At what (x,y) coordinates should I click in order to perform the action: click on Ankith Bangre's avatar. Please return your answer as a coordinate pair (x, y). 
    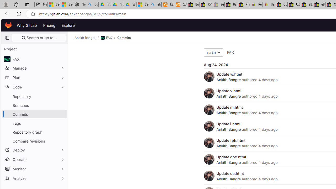
    Looking at the image, I should click on (209, 176).